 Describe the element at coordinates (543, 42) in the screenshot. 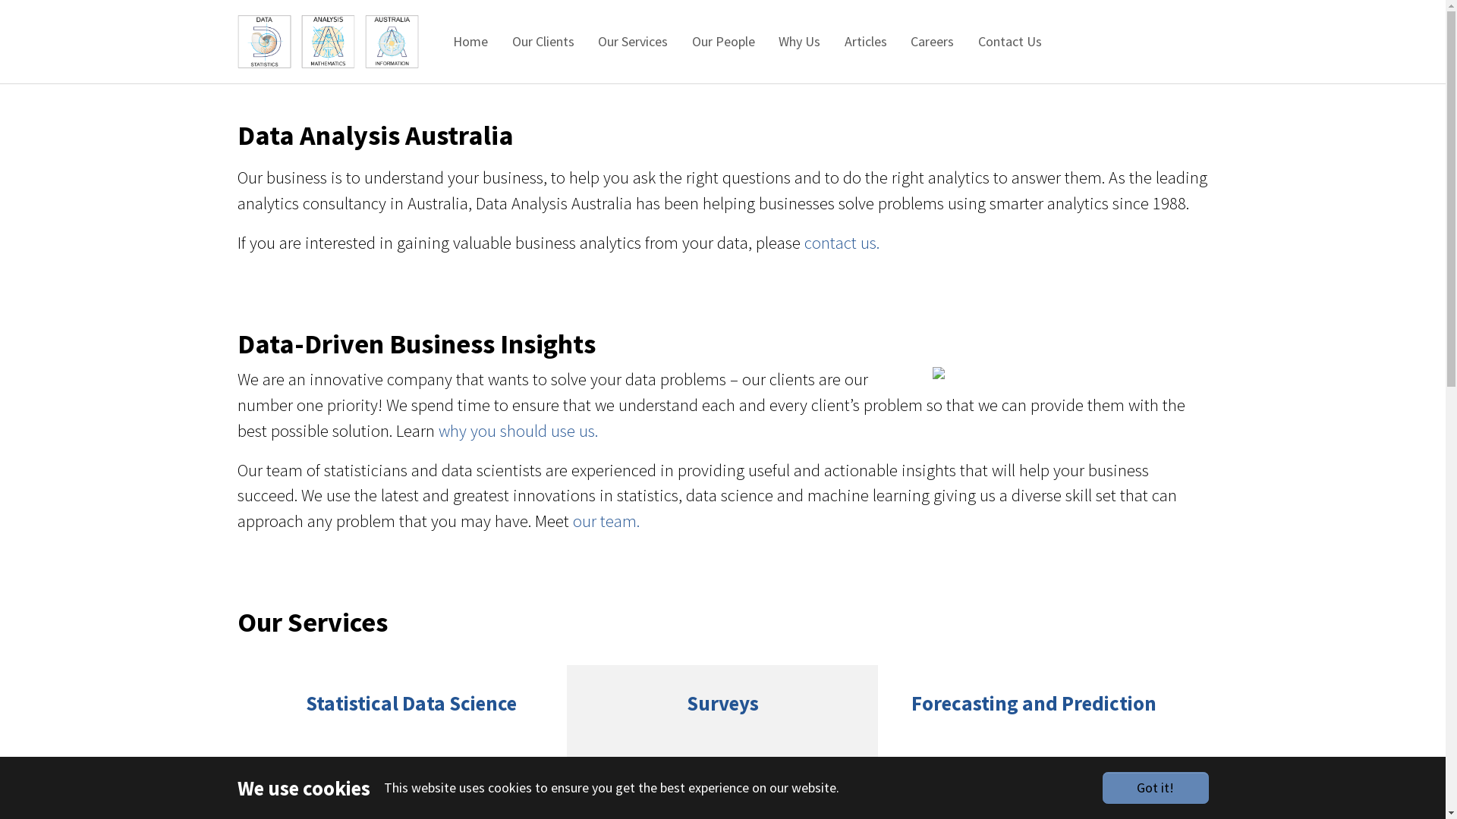

I see `Our Clients` at that location.